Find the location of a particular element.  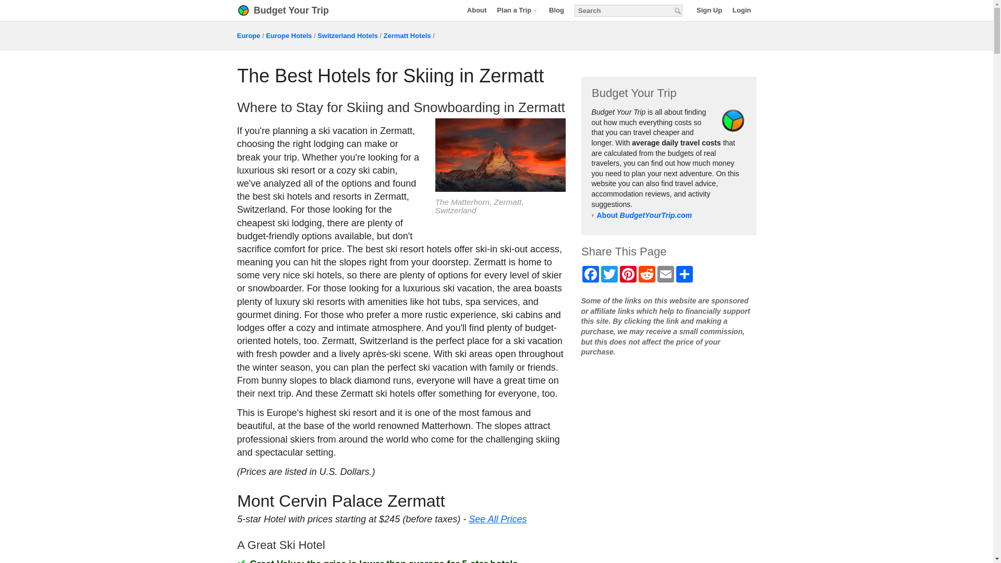

Zermatt Hotels is located at coordinates (407, 35).